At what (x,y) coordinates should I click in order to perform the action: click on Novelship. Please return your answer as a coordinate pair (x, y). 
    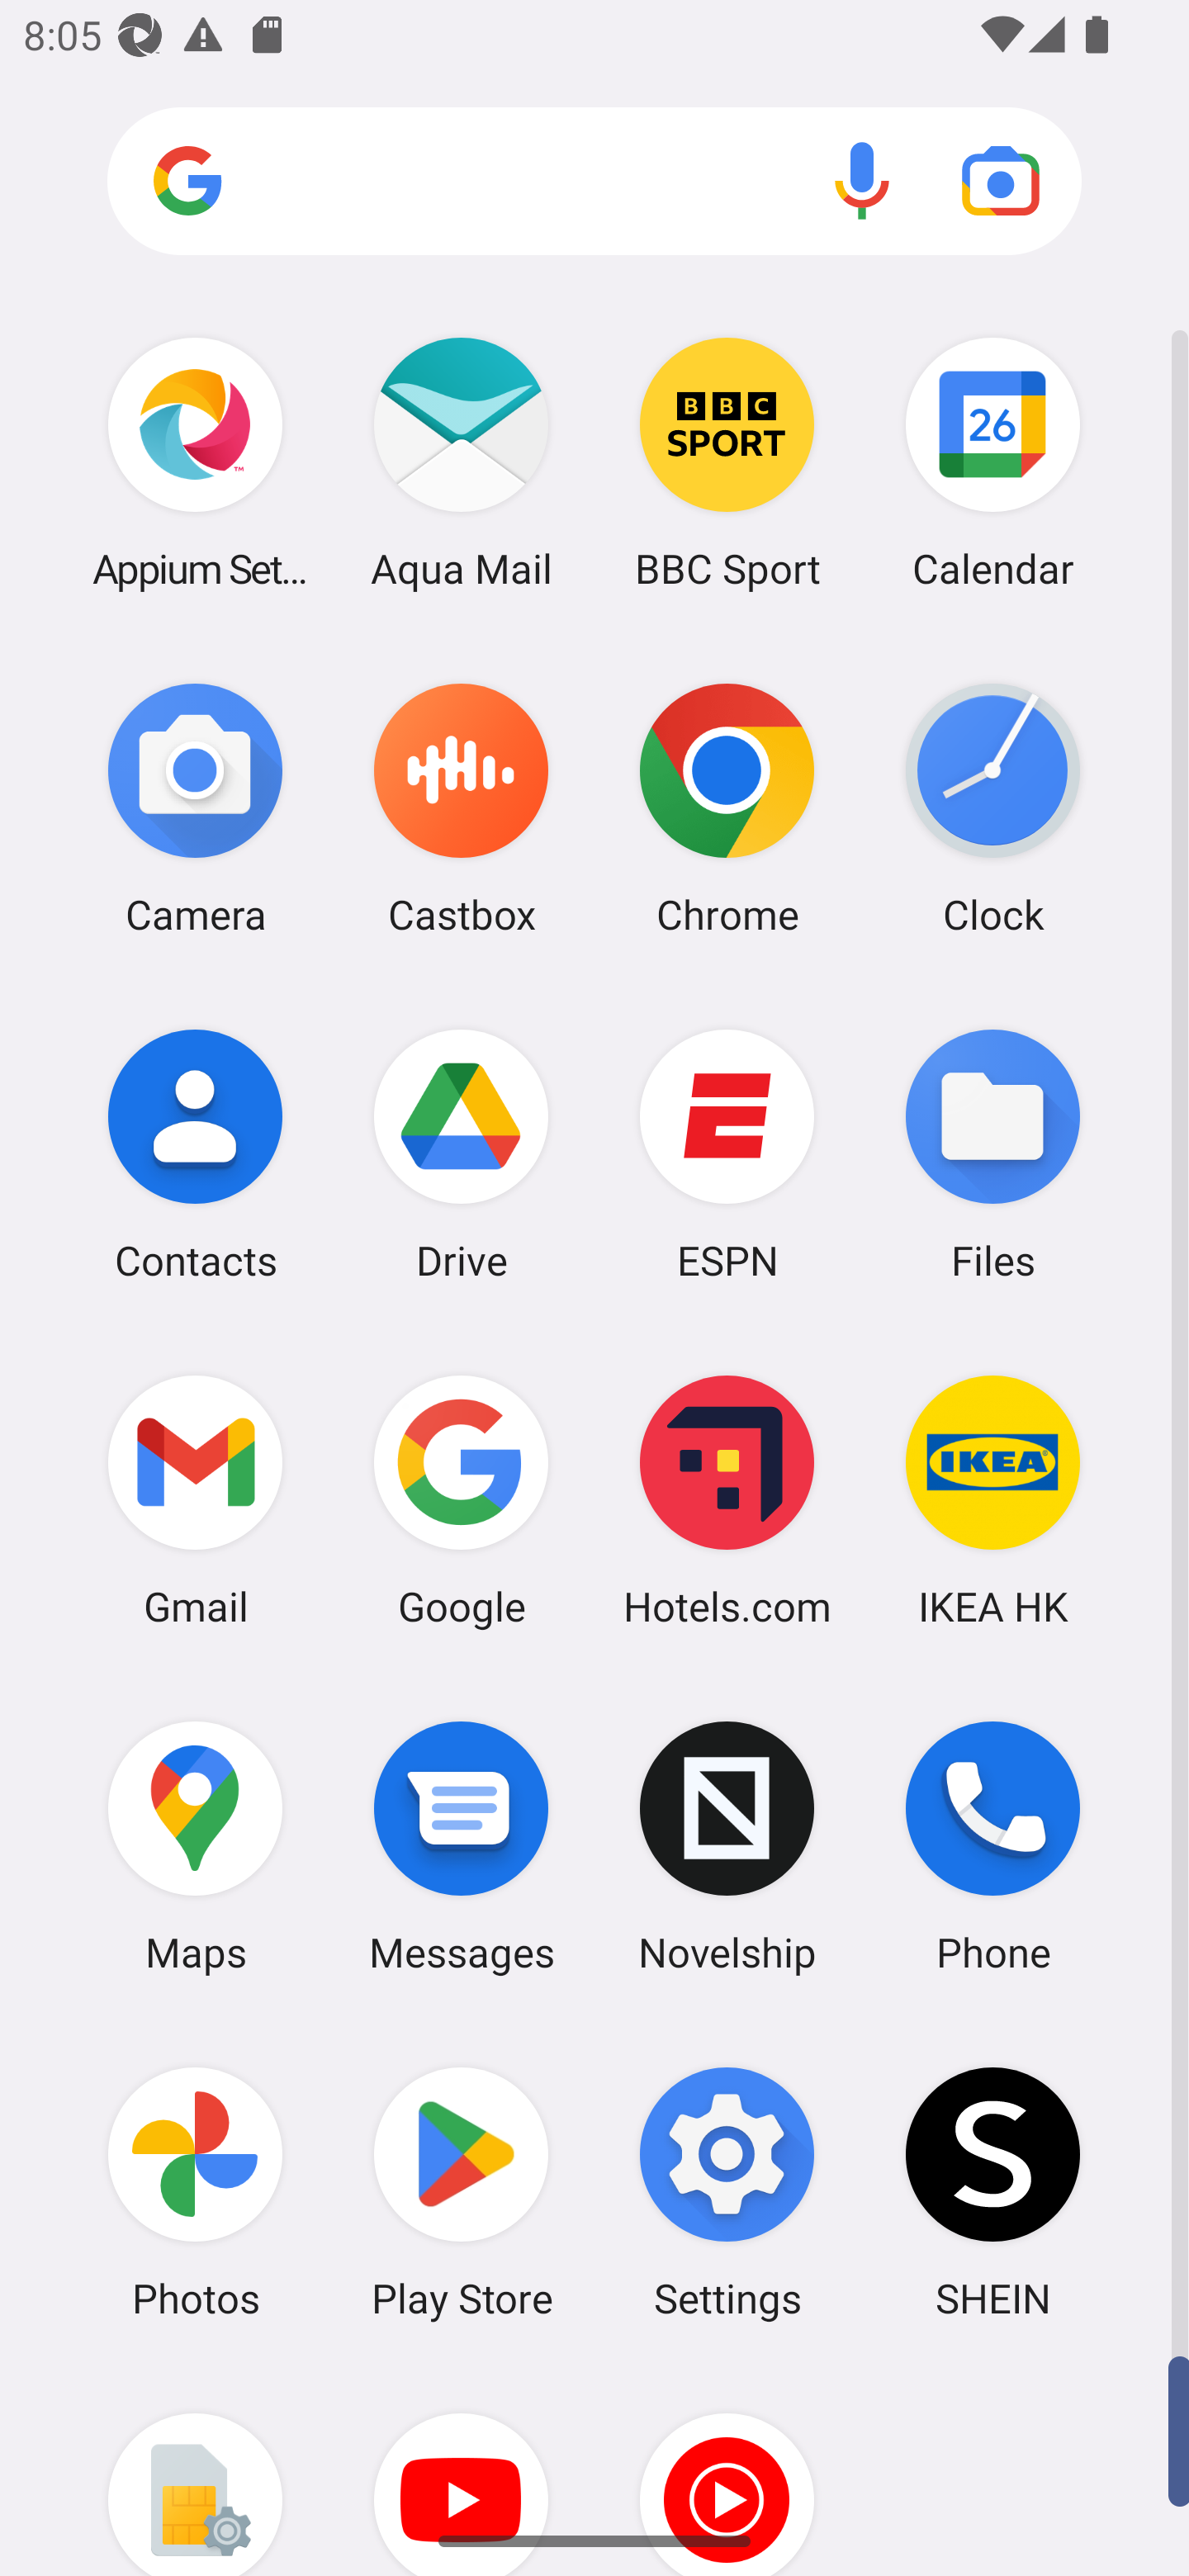
    Looking at the image, I should click on (727, 1847).